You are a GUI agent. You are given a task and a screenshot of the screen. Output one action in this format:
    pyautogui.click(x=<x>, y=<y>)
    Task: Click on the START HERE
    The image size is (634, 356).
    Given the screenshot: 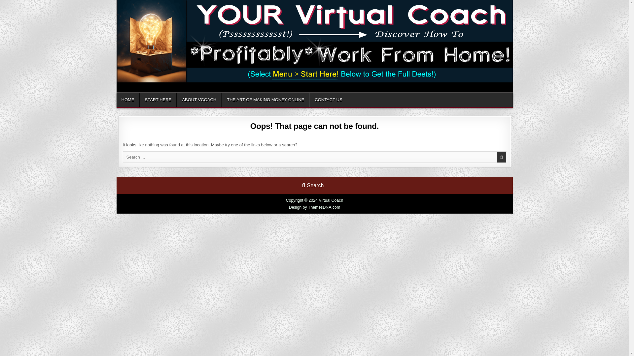 What is the action you would take?
    pyautogui.click(x=158, y=99)
    